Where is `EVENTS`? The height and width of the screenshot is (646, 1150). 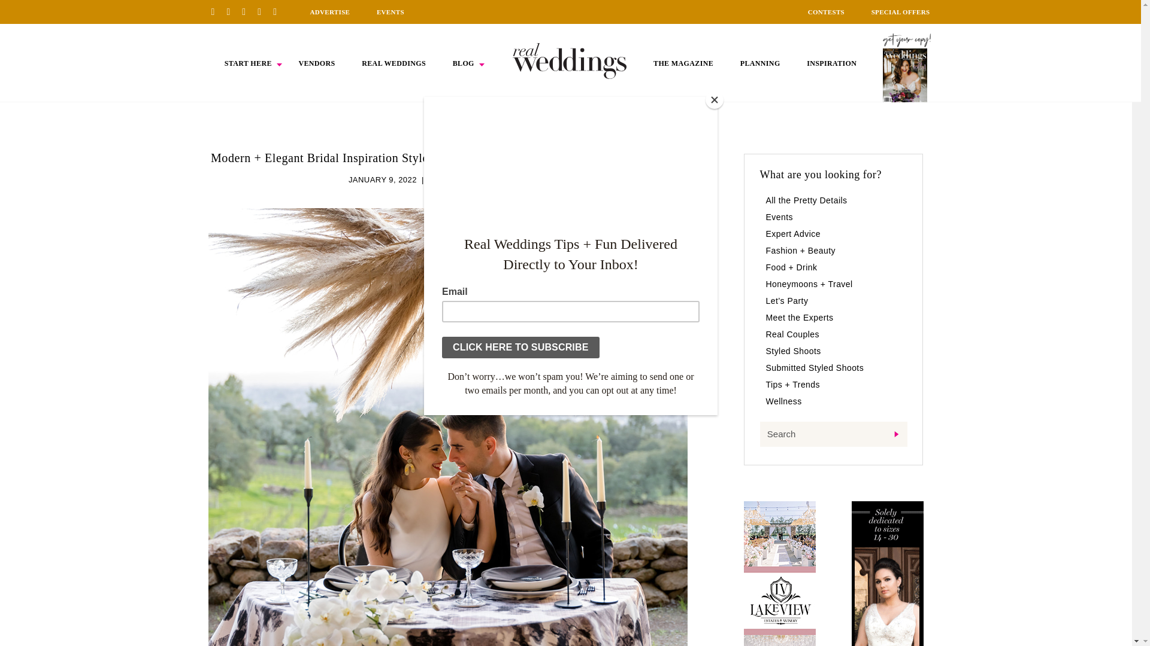
EVENTS is located at coordinates (391, 12).